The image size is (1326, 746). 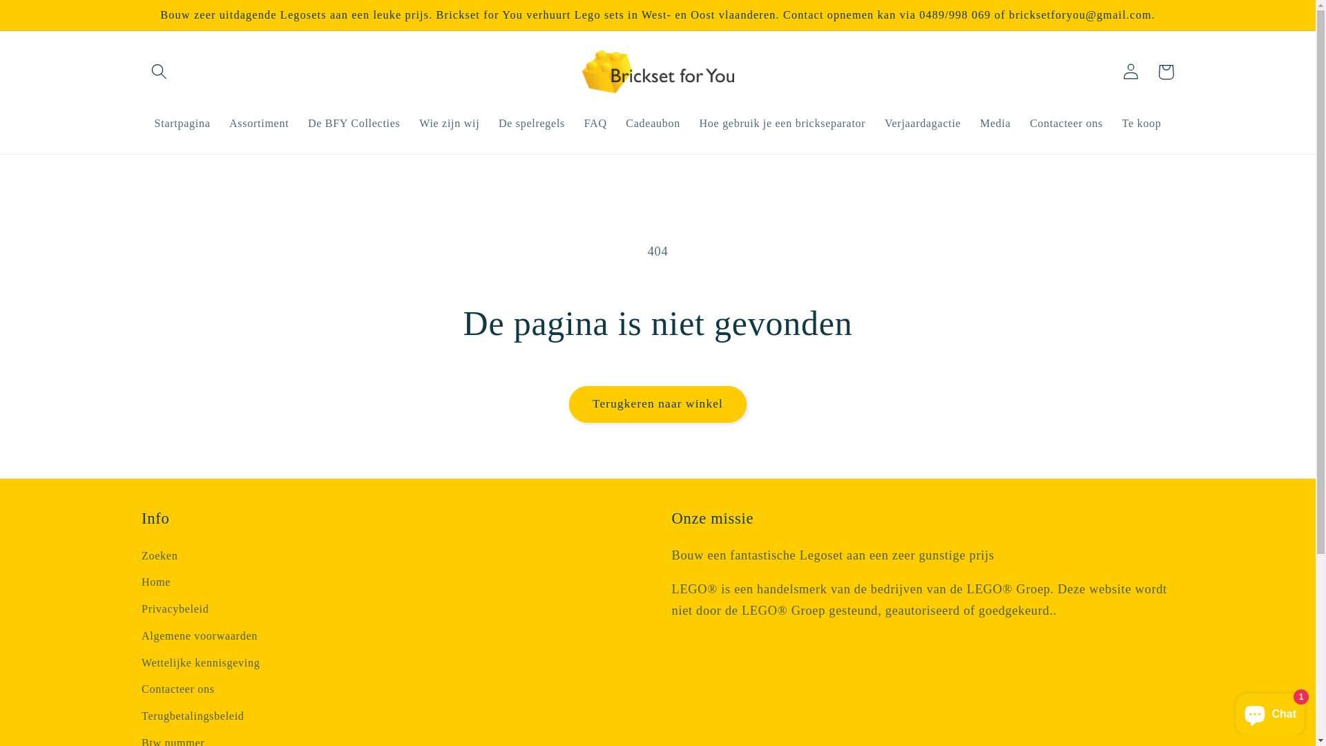 I want to click on Contacteer ons, so click(x=1066, y=124).